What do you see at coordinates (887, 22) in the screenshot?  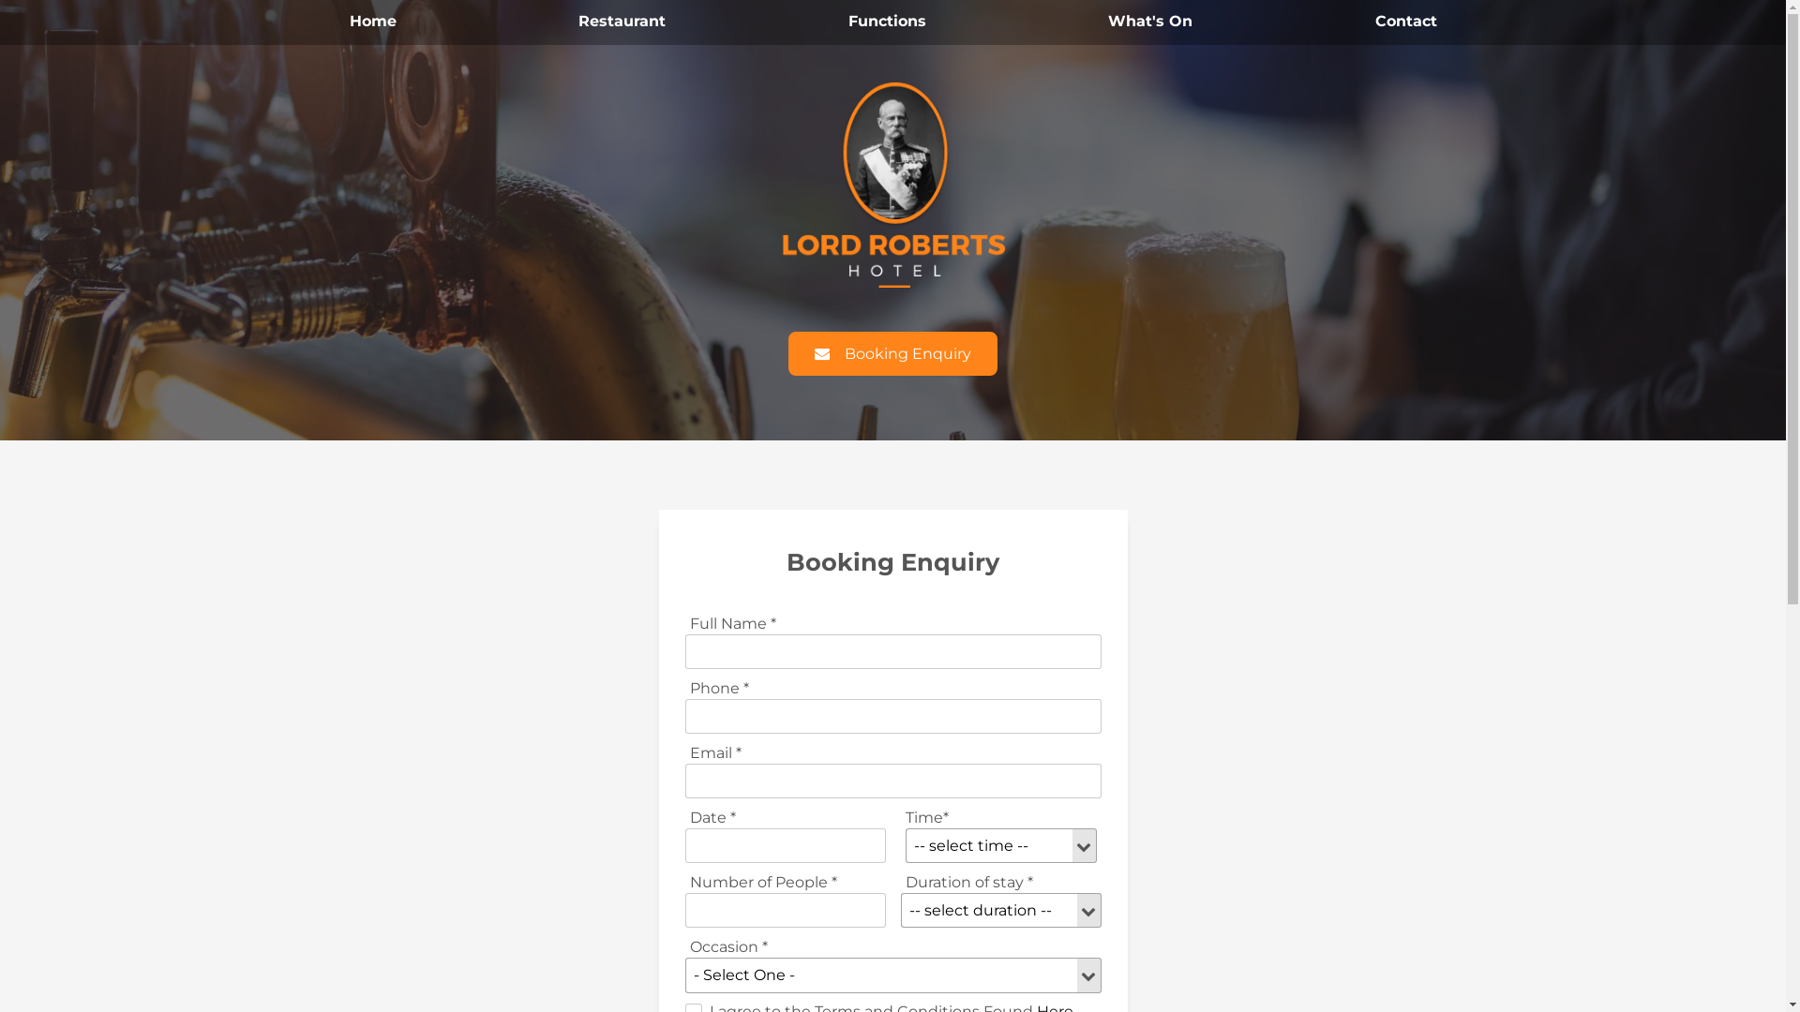 I see `Functions` at bounding box center [887, 22].